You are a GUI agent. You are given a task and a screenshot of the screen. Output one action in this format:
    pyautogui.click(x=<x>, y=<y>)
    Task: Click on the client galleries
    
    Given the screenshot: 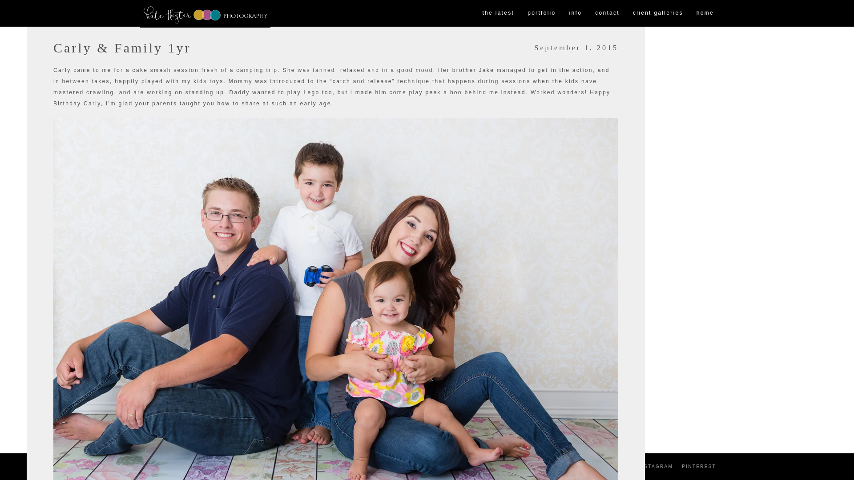 What is the action you would take?
    pyautogui.click(x=658, y=13)
    